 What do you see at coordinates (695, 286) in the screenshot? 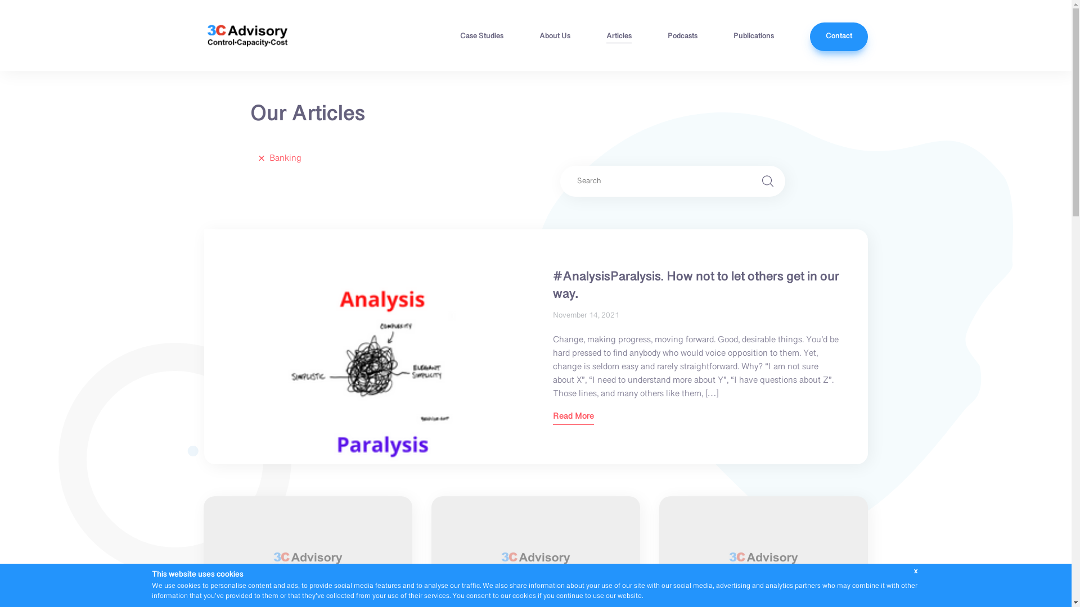
I see `#AnalysisParalysis. How not to let others get in our way.` at bounding box center [695, 286].